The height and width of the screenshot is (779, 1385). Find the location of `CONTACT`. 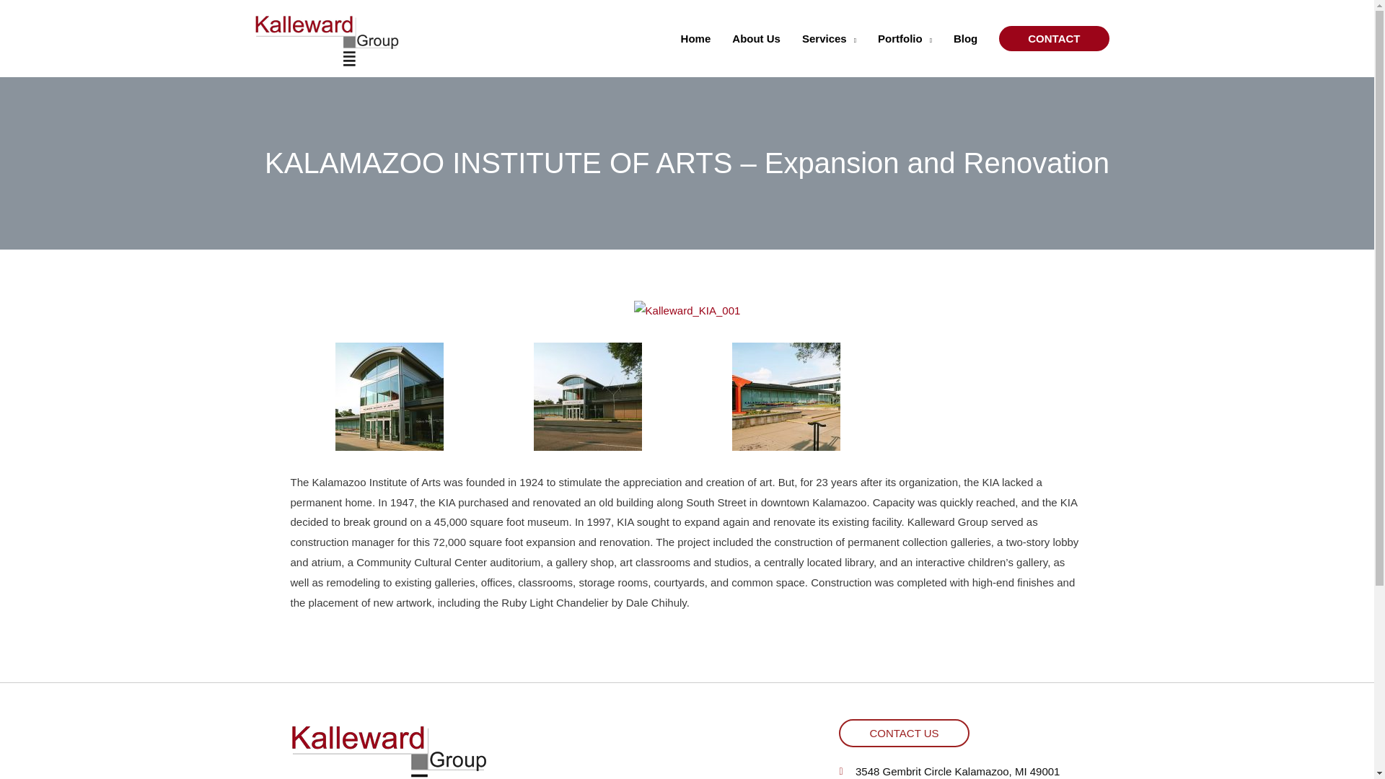

CONTACT is located at coordinates (1053, 38).